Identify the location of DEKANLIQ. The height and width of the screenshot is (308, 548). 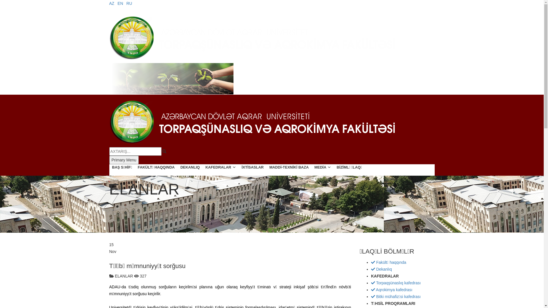
(189, 170).